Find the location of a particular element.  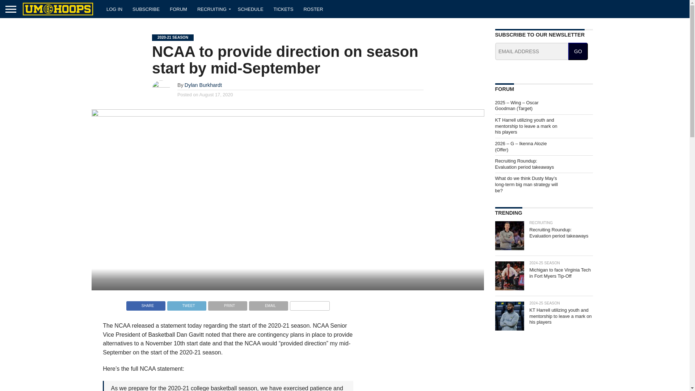

RECRUITING is located at coordinates (212, 9).